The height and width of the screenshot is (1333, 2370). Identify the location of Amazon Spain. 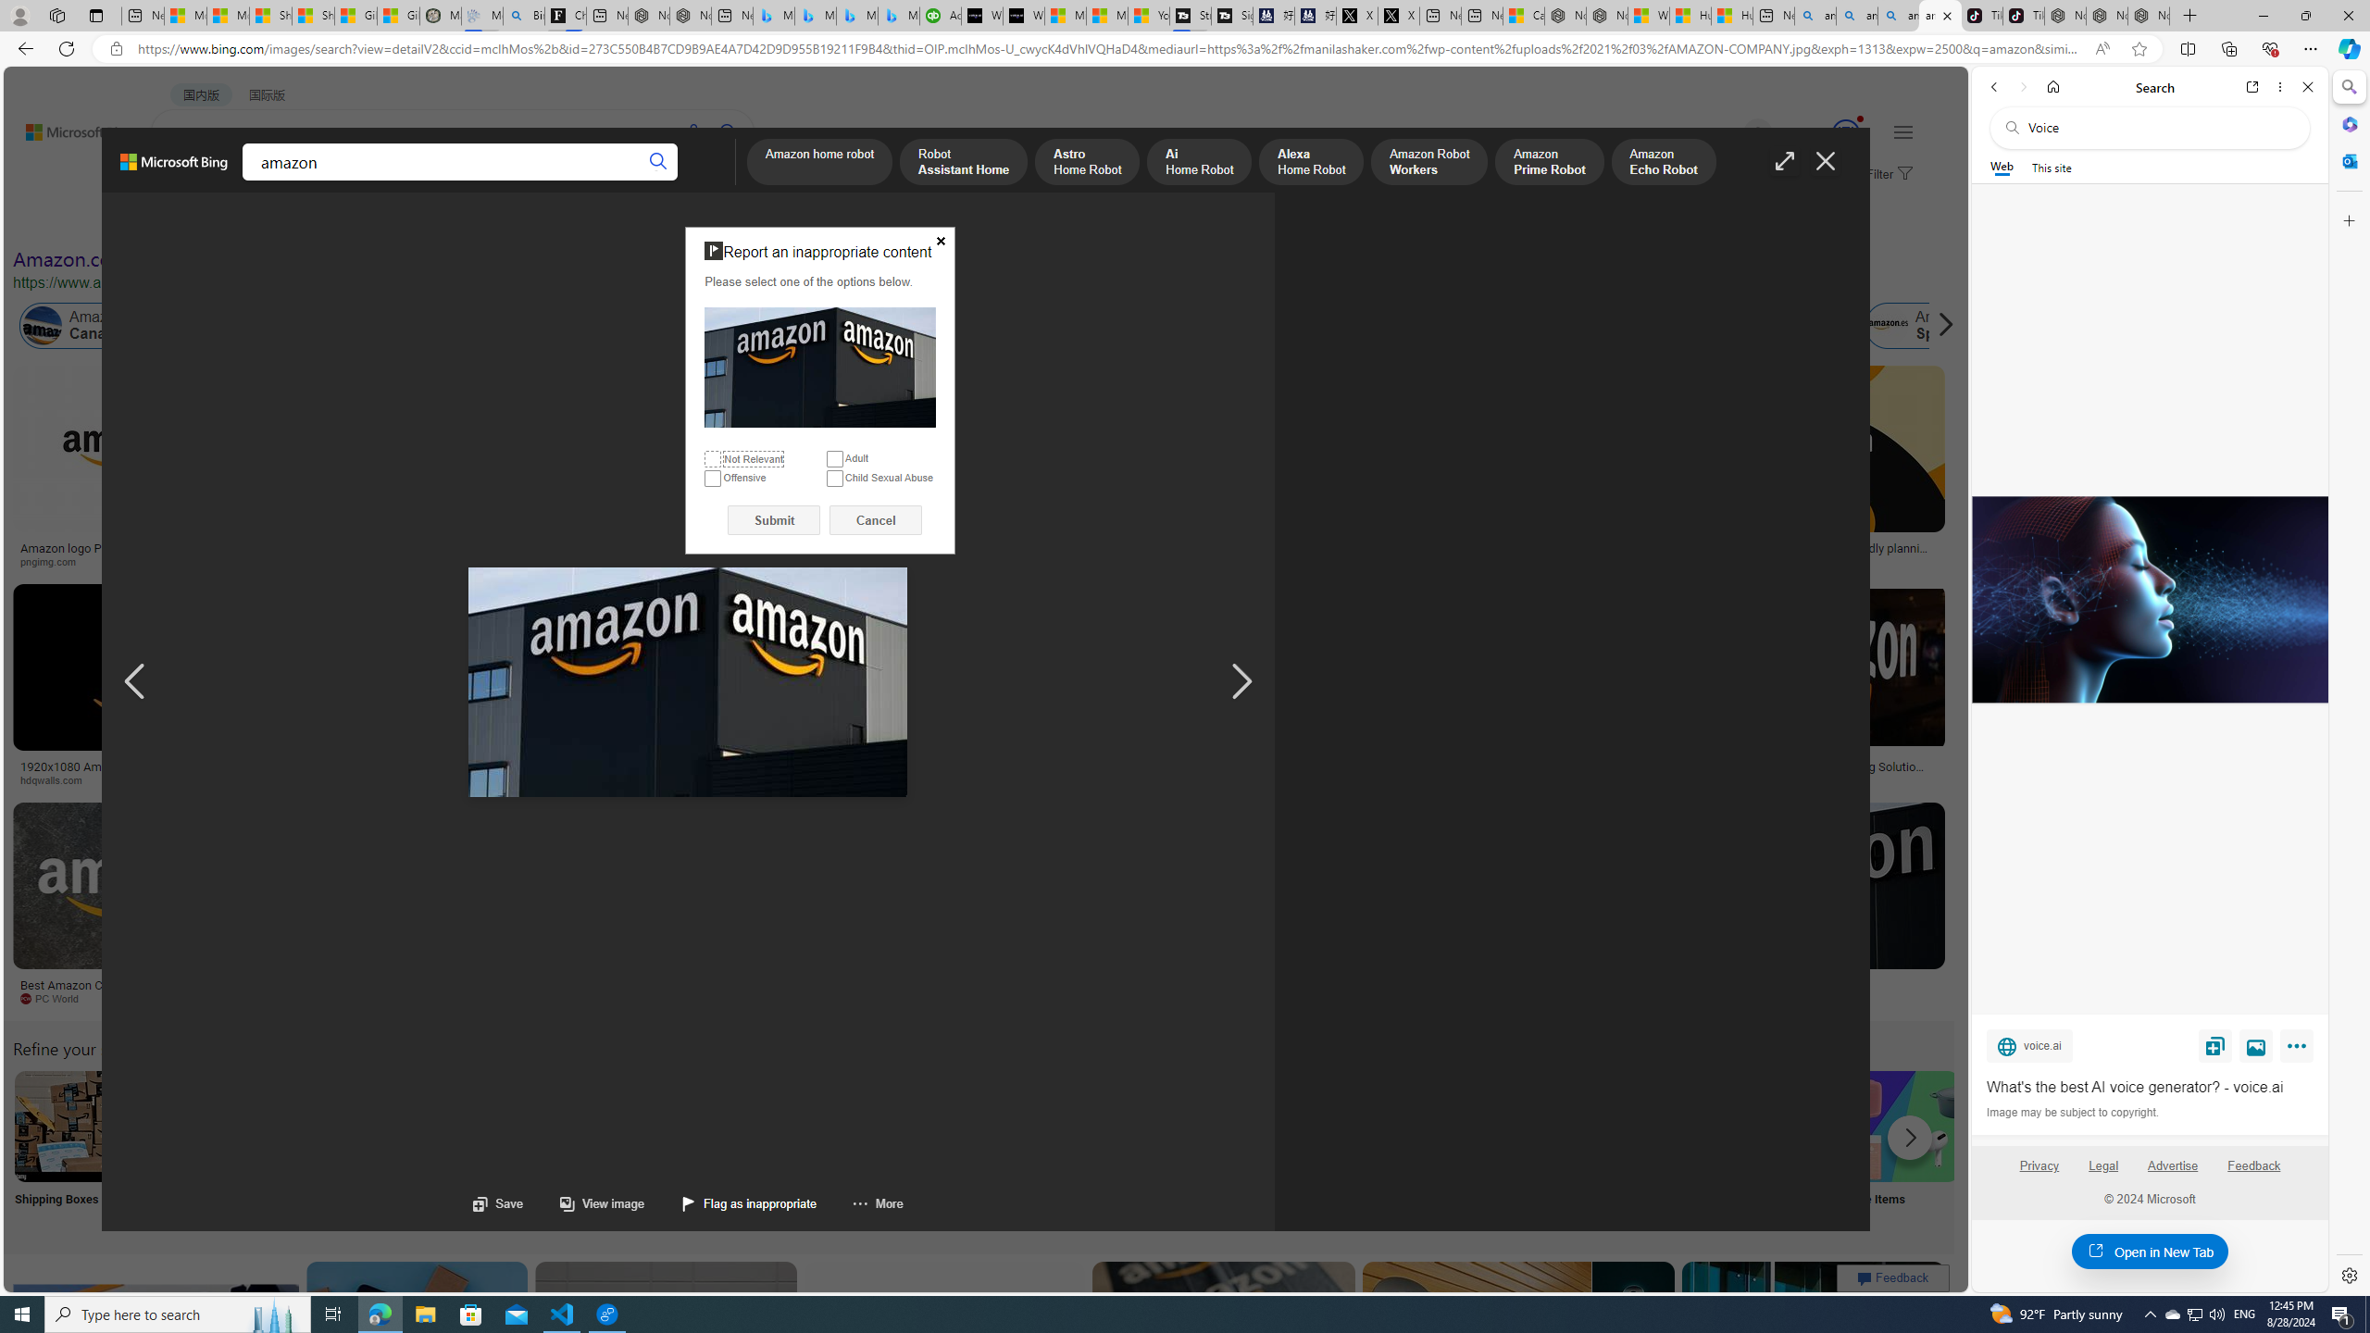
(1887, 326).